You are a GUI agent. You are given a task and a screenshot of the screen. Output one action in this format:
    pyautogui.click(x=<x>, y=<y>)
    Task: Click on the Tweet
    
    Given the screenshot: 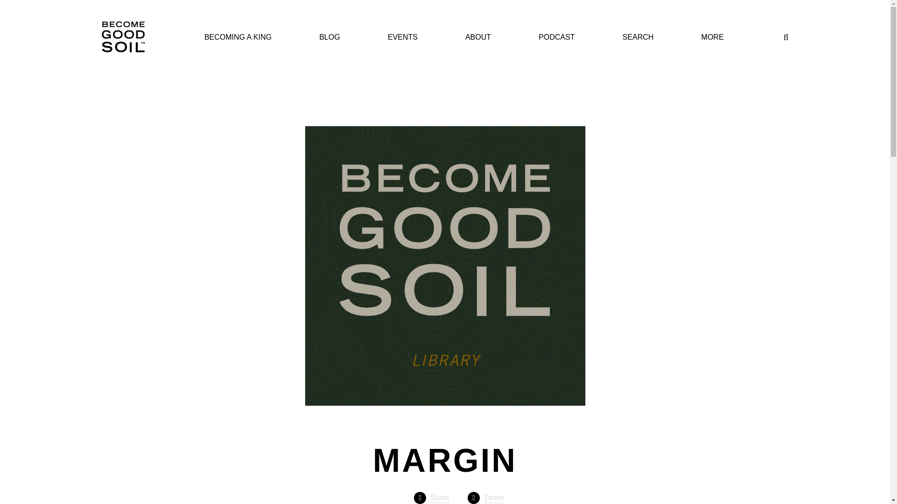 What is the action you would take?
    pyautogui.click(x=486, y=498)
    